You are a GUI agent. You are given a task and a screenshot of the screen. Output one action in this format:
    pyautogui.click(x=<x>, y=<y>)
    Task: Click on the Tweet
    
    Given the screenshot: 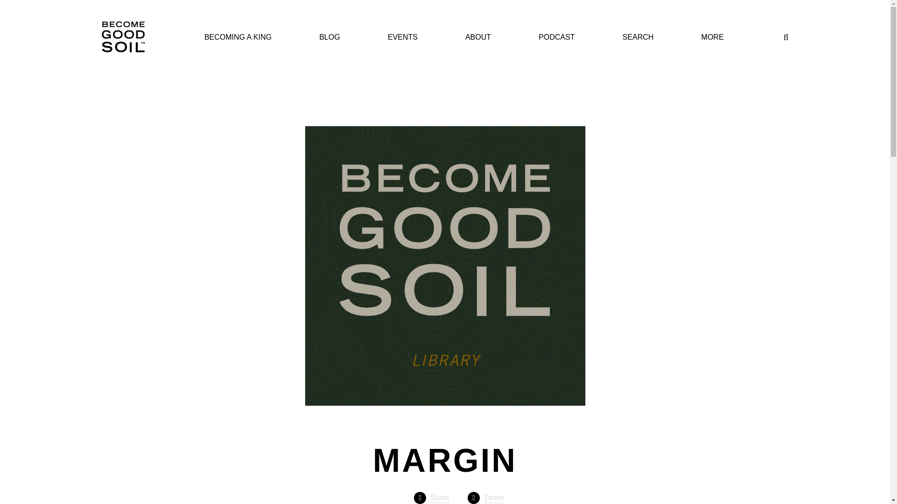 What is the action you would take?
    pyautogui.click(x=486, y=498)
    